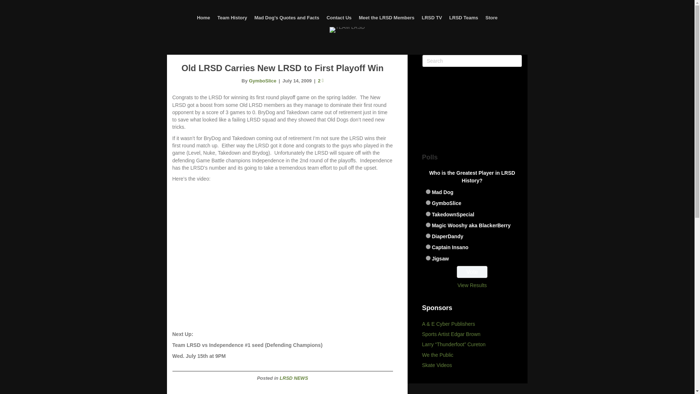 Image resolution: width=700 pixels, height=394 pixels. Describe the element at coordinates (437, 365) in the screenshot. I see `Skate Videos` at that location.